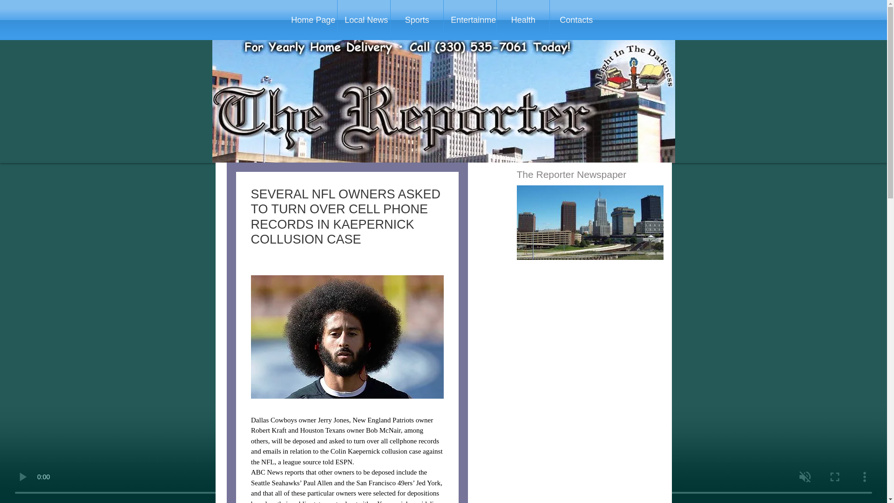 This screenshot has width=894, height=503. I want to click on Local News, so click(364, 20).